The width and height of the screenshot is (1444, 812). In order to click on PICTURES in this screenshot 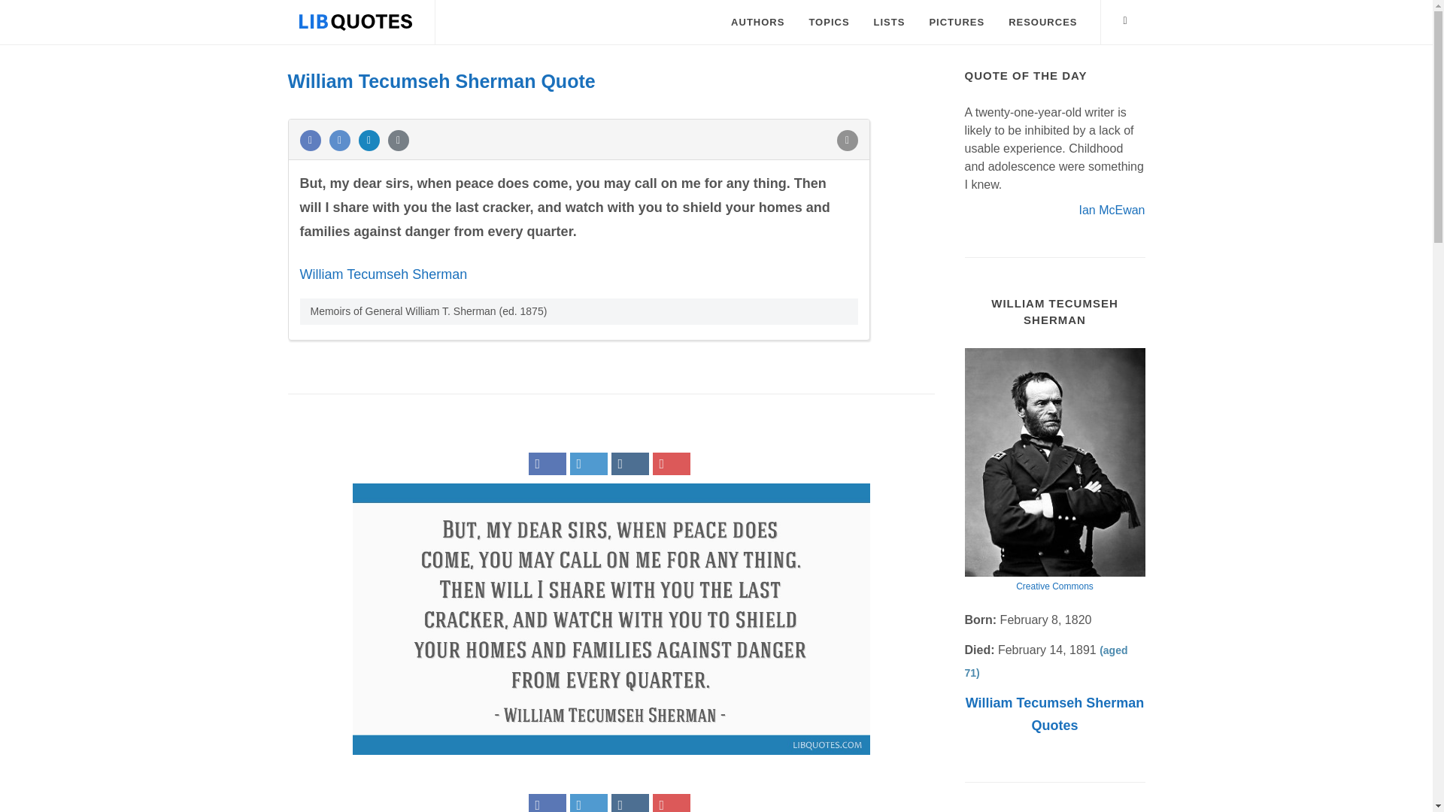, I will do `click(957, 23)`.